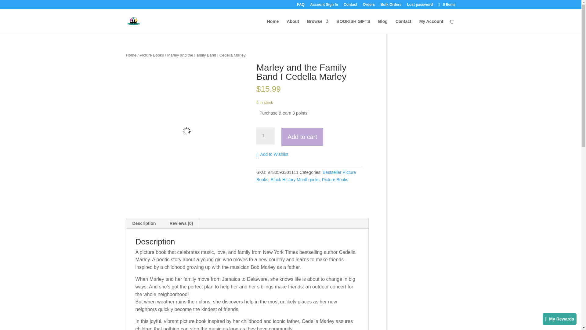  I want to click on Home, so click(131, 55).